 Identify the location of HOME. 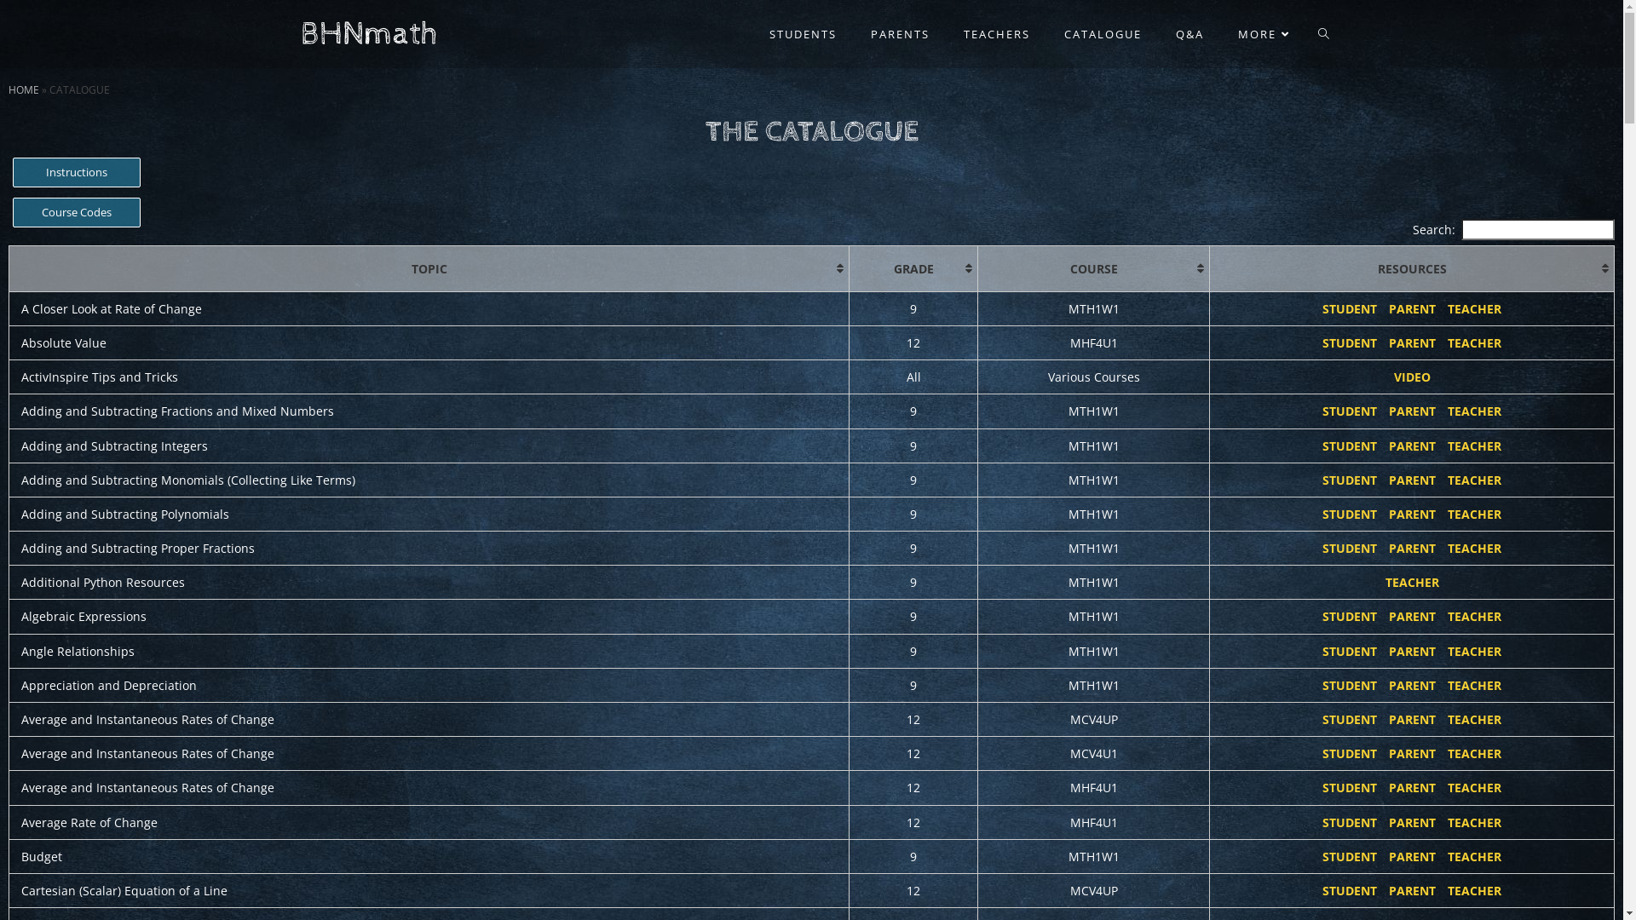
(24, 90).